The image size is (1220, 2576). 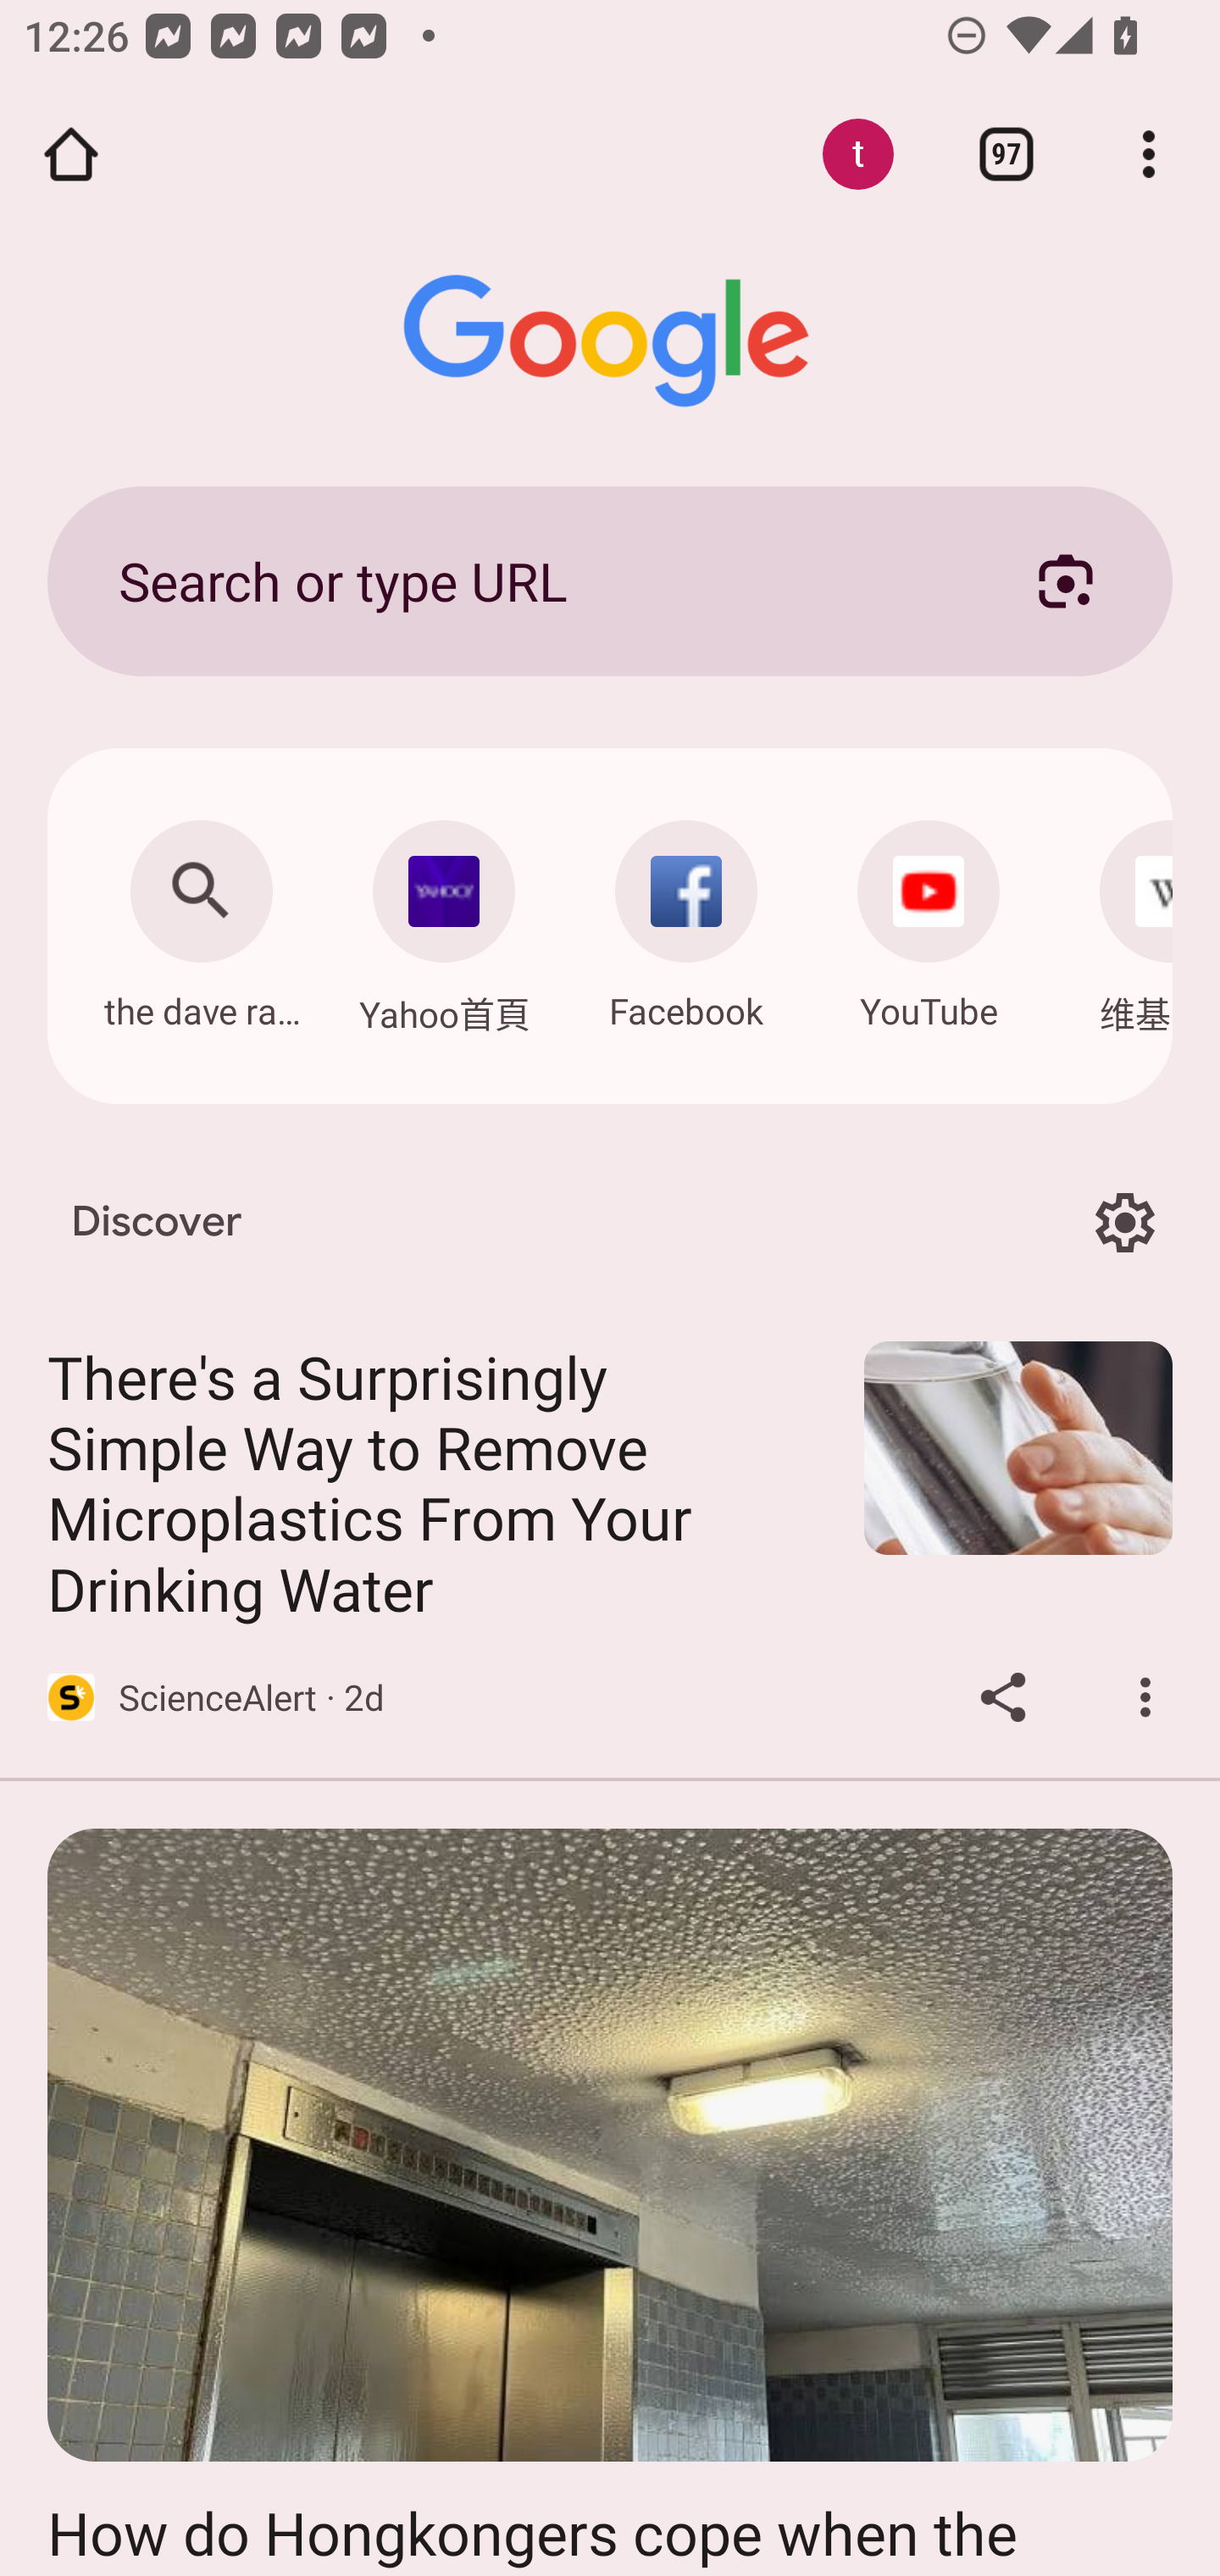 What do you see at coordinates (1006, 154) in the screenshot?
I see `Switch or close tabs` at bounding box center [1006, 154].